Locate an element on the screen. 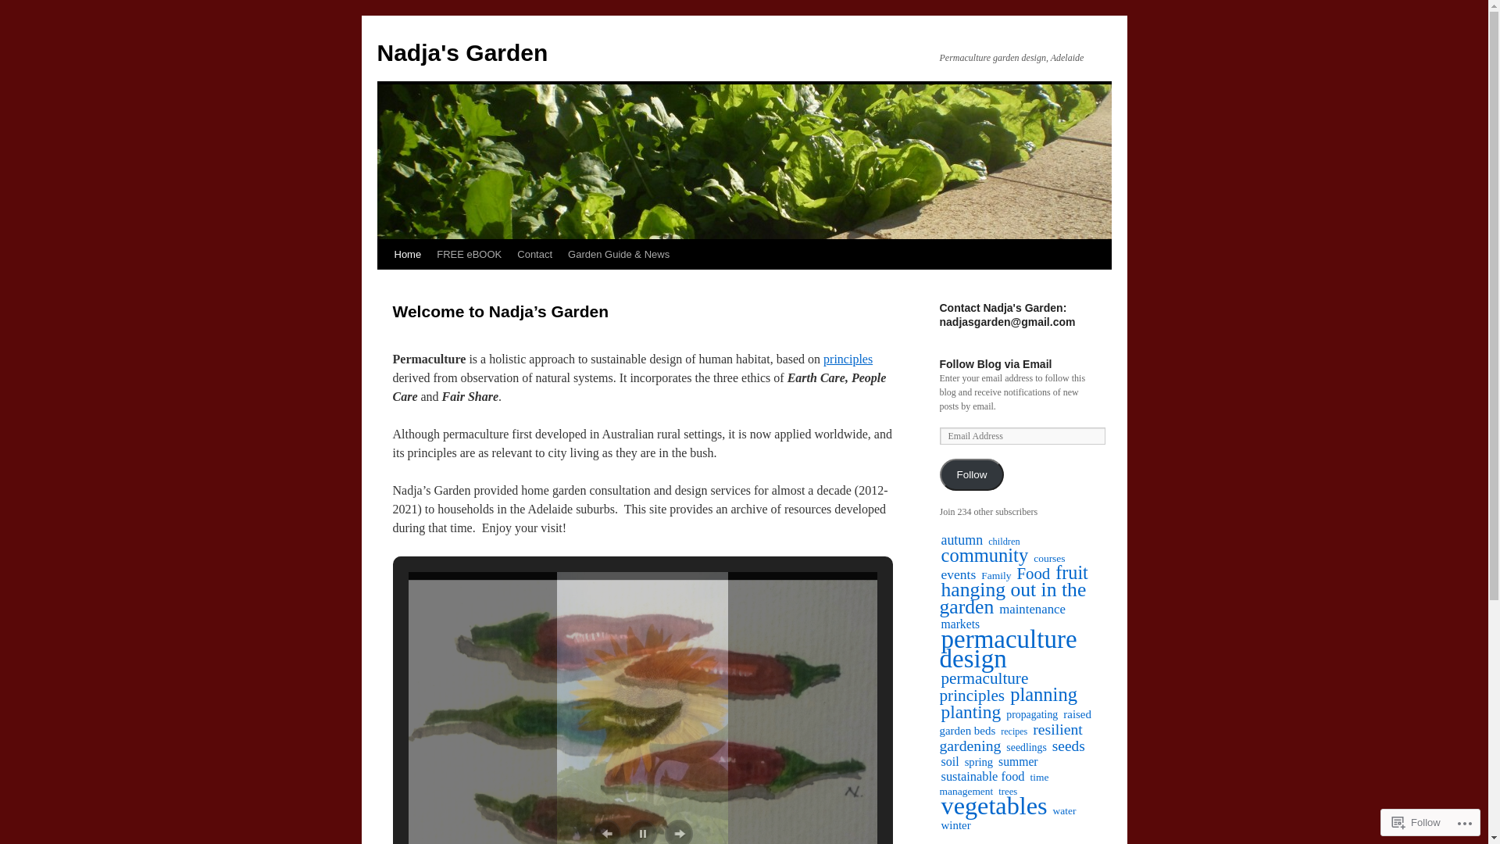  Family is located at coordinates (996, 575).